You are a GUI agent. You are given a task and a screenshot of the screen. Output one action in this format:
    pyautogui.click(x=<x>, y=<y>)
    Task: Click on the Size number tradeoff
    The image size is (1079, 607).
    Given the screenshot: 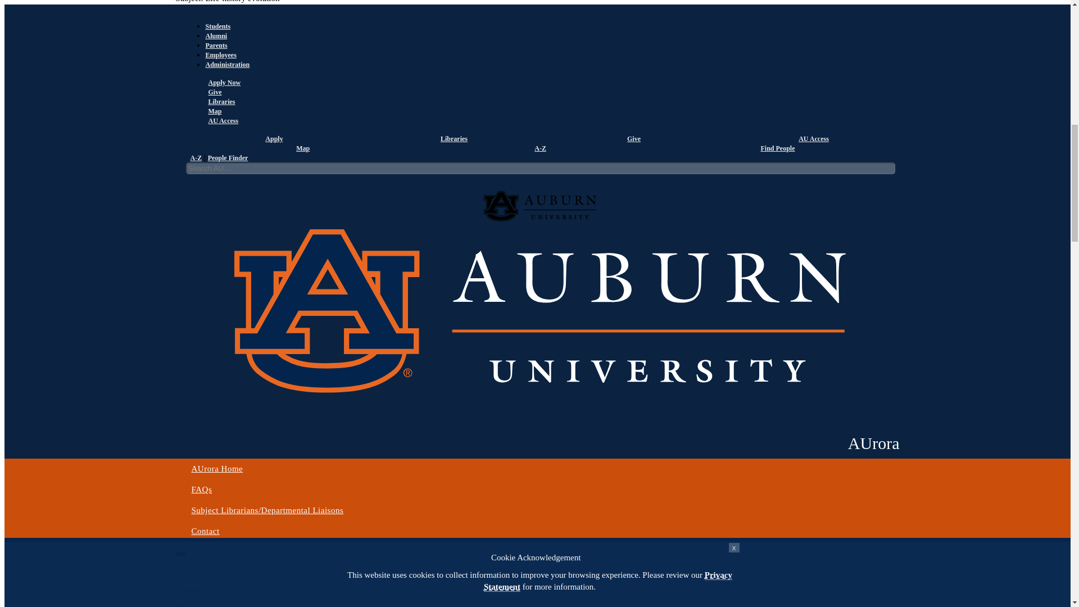 What is the action you would take?
    pyautogui.click(x=225, y=193)
    